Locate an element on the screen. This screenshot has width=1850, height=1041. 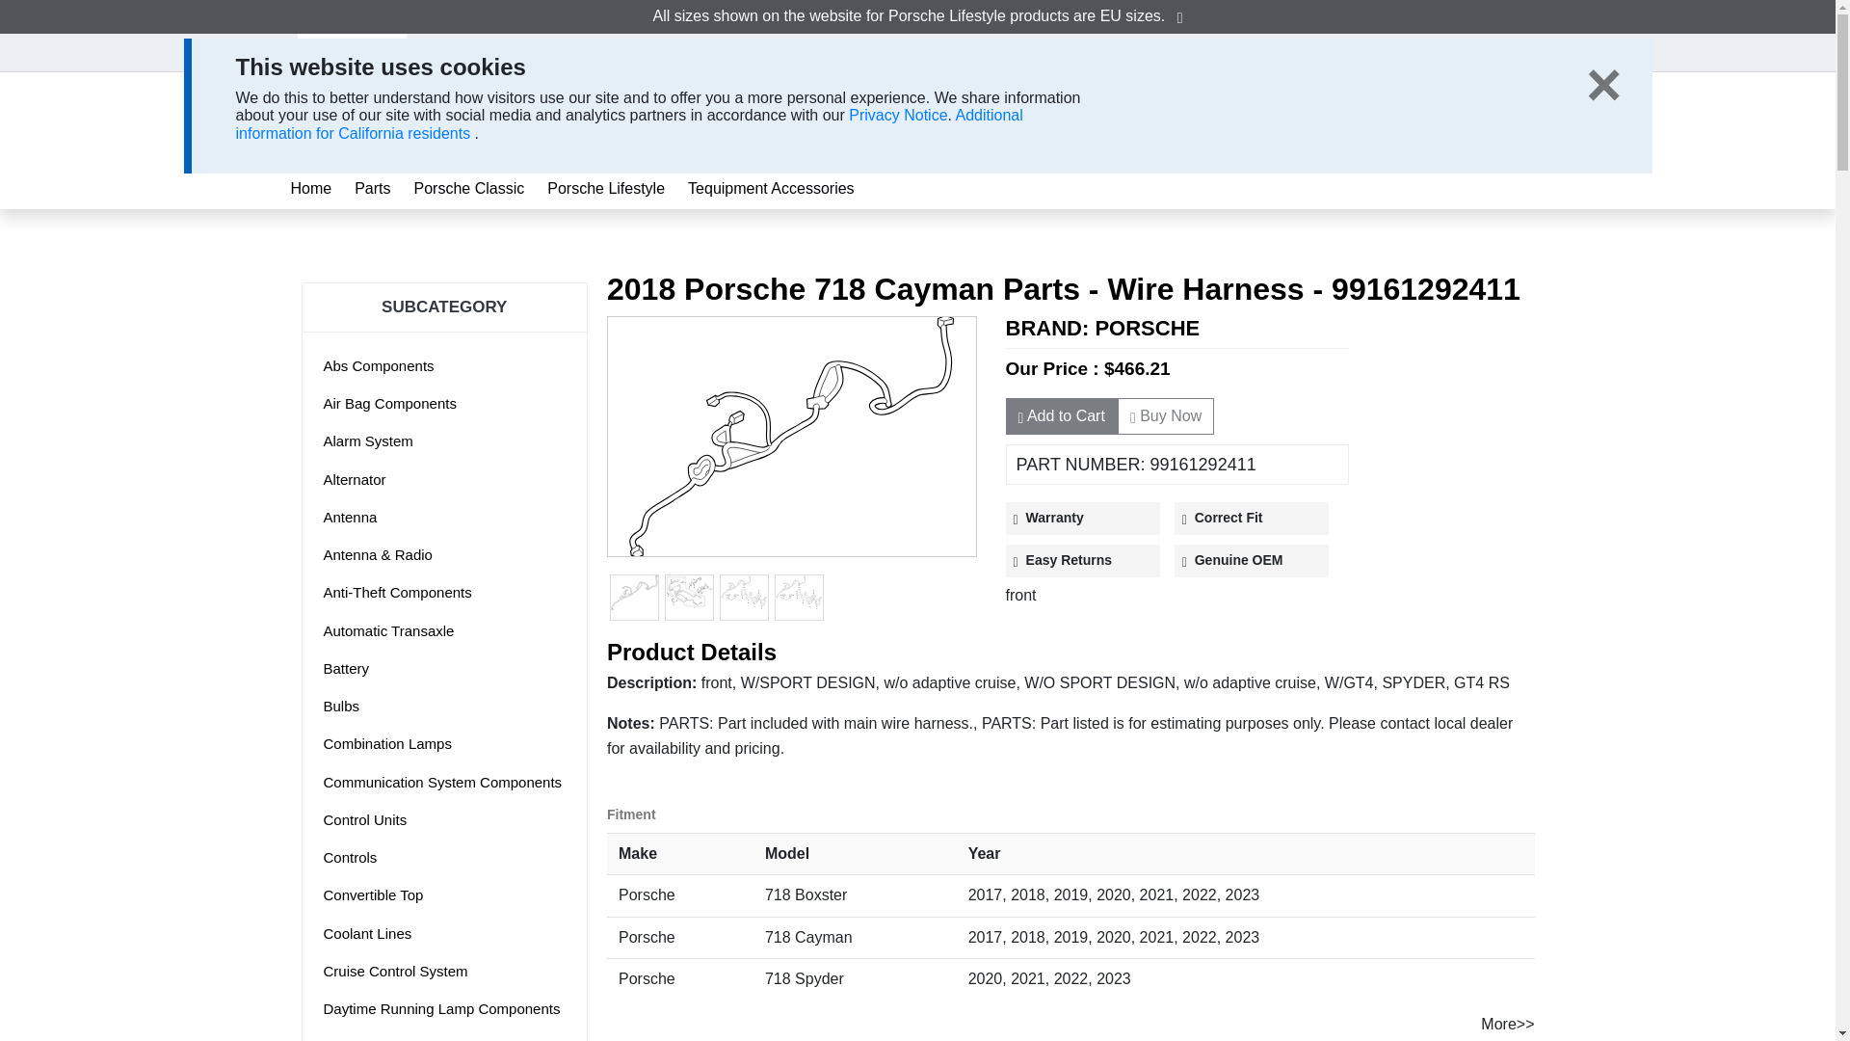
Convertible Top is located at coordinates (311, 189).